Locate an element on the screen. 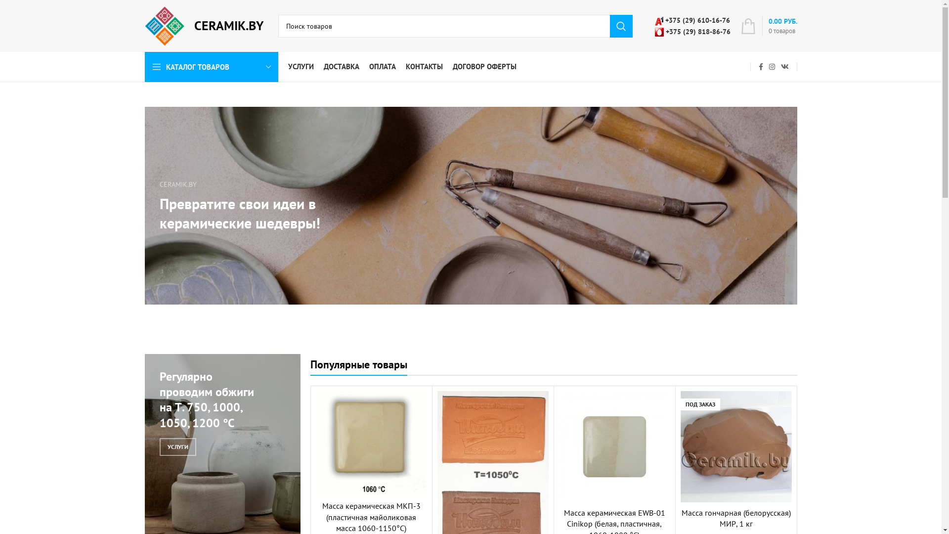 The height and width of the screenshot is (534, 949). +375 (29) 610-16-76
+375 (29) 818-86-76 is located at coordinates (692, 26).